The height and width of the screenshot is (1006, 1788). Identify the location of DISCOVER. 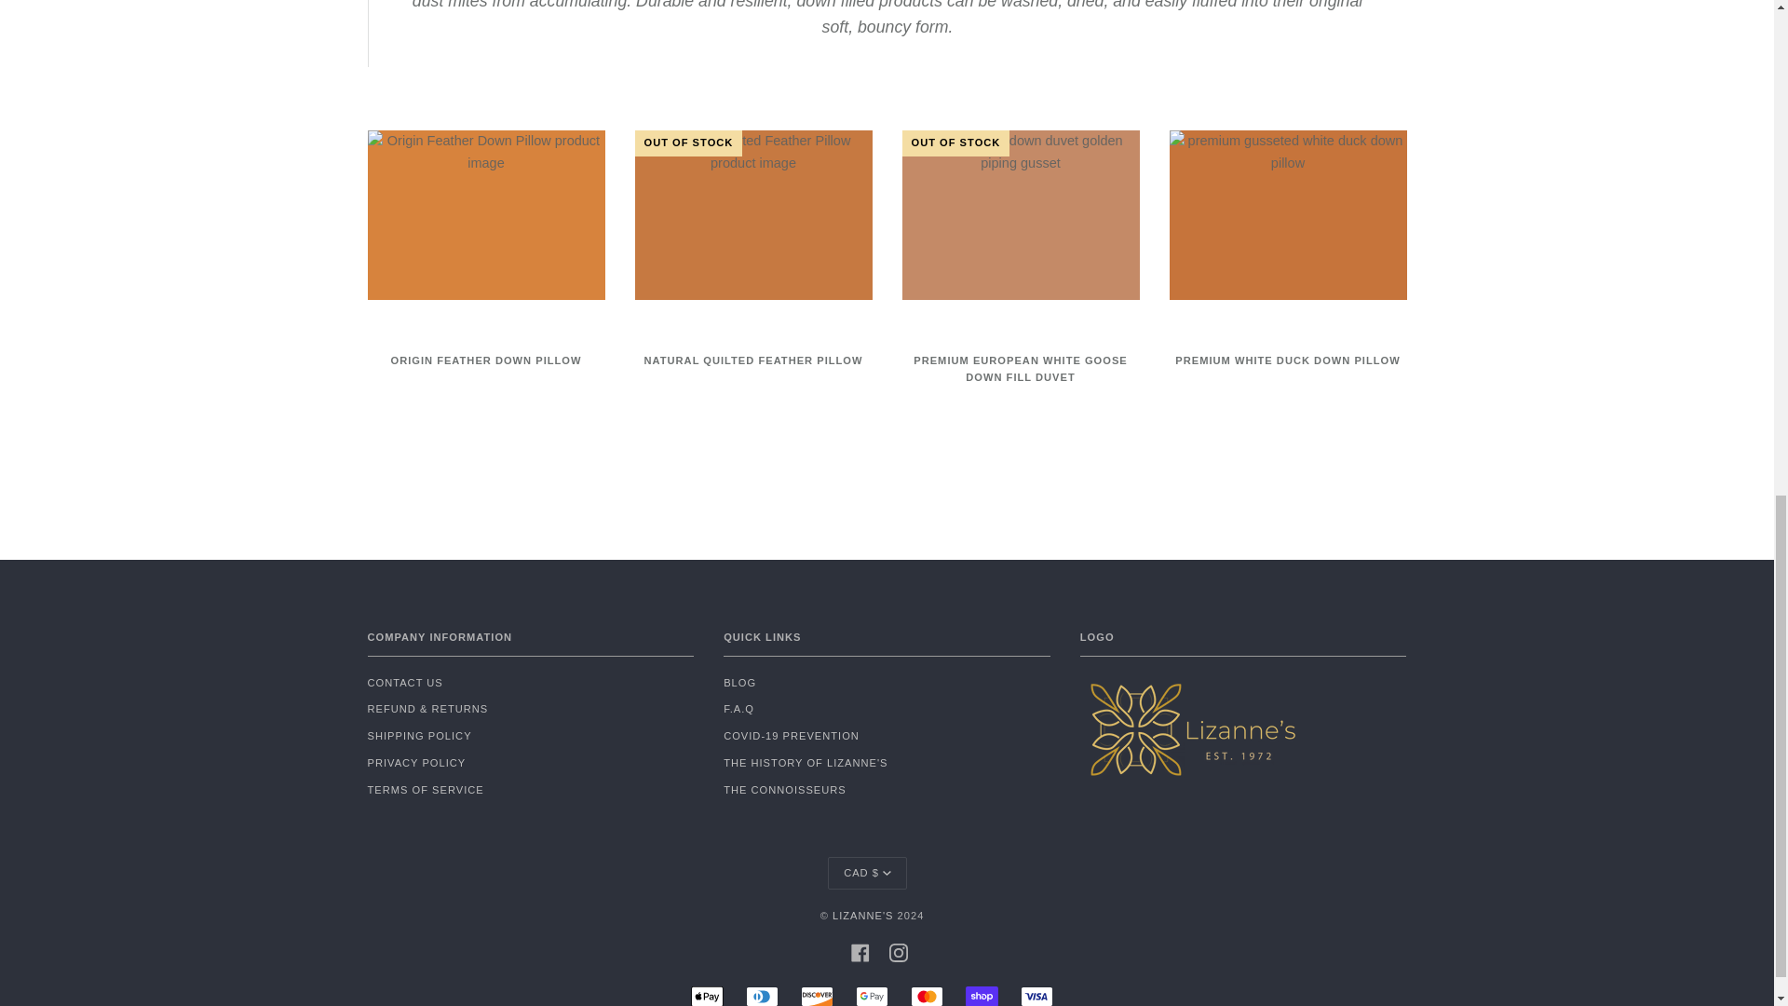
(817, 997).